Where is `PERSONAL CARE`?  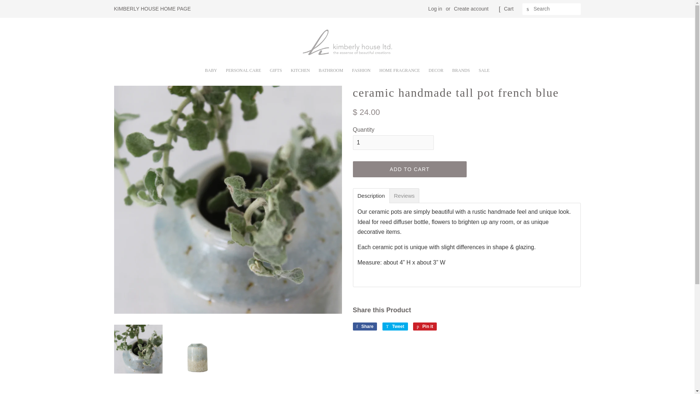
PERSONAL CARE is located at coordinates (243, 68).